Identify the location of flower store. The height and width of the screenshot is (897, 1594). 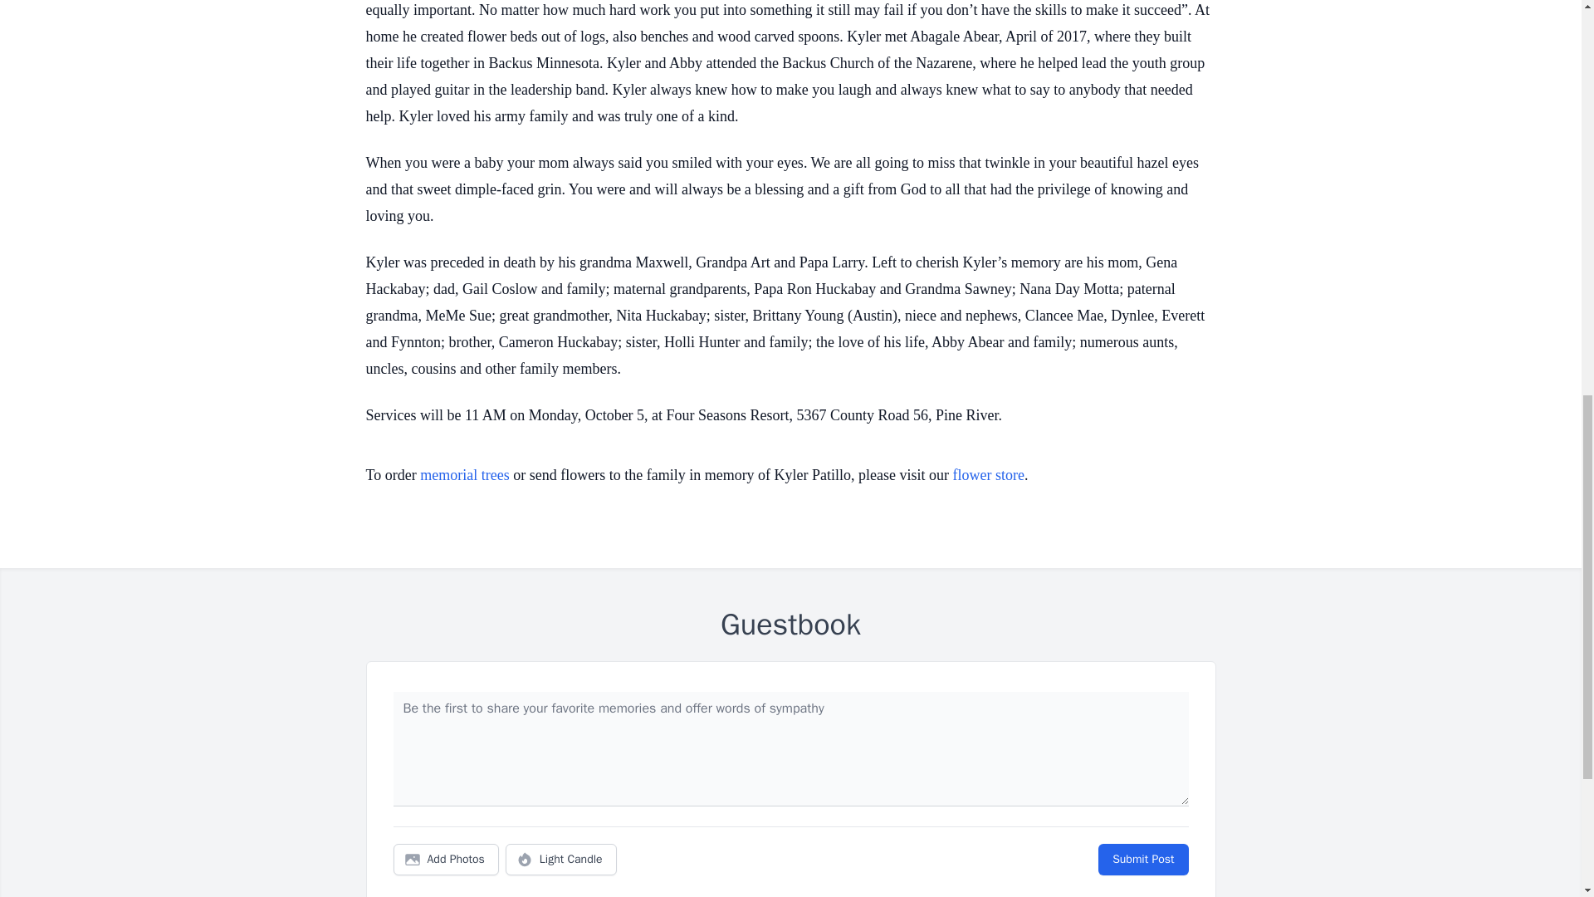
(989, 475).